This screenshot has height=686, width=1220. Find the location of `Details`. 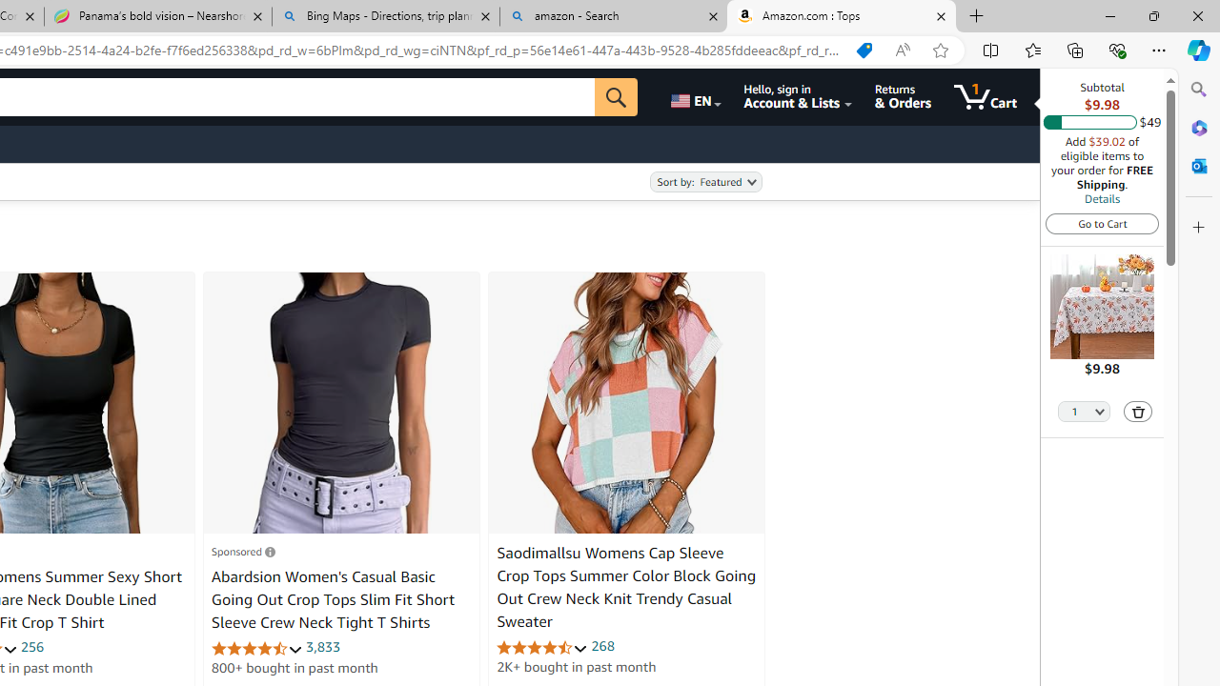

Details is located at coordinates (1102, 198).